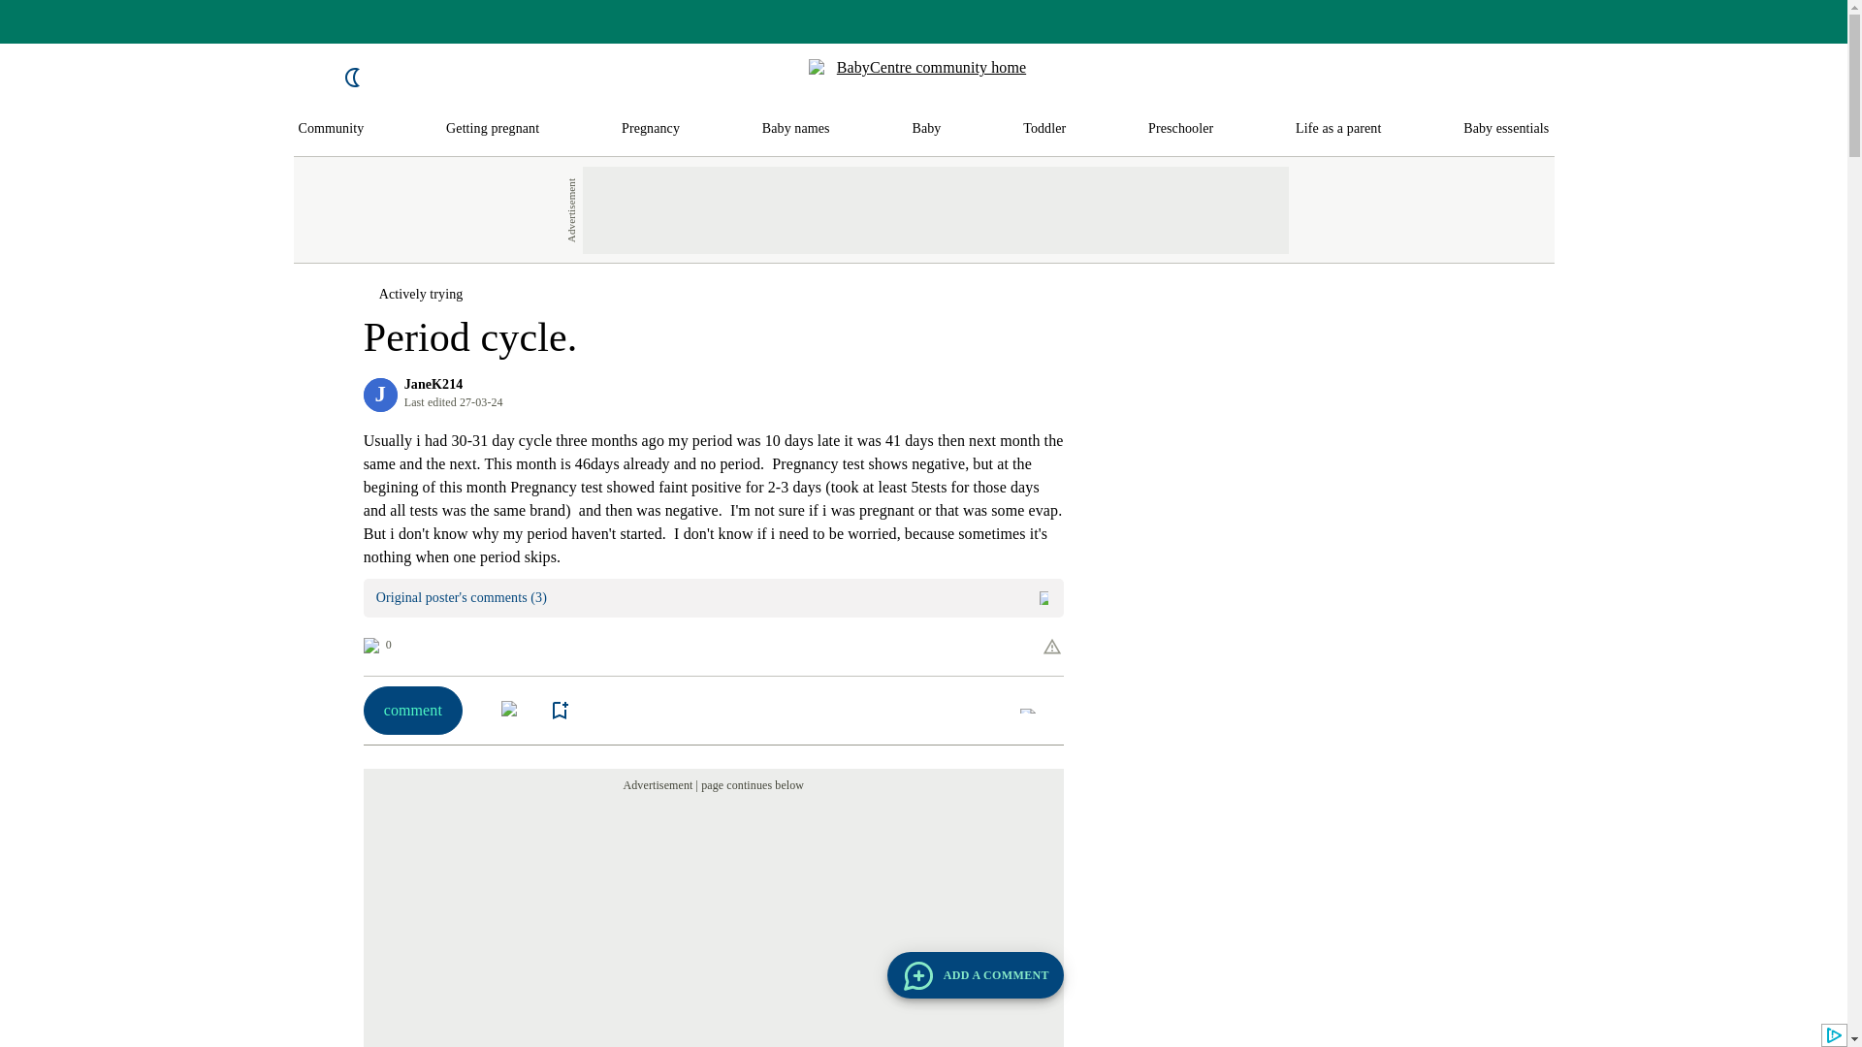 The image size is (1862, 1047). Describe the element at coordinates (925, 129) in the screenshot. I see `Baby` at that location.